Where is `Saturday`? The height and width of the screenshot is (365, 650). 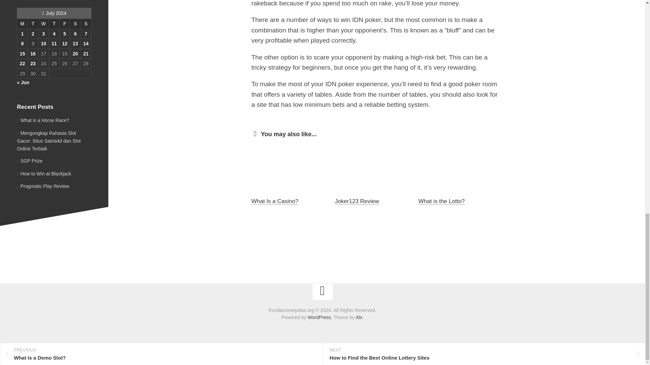 Saturday is located at coordinates (75, 24).